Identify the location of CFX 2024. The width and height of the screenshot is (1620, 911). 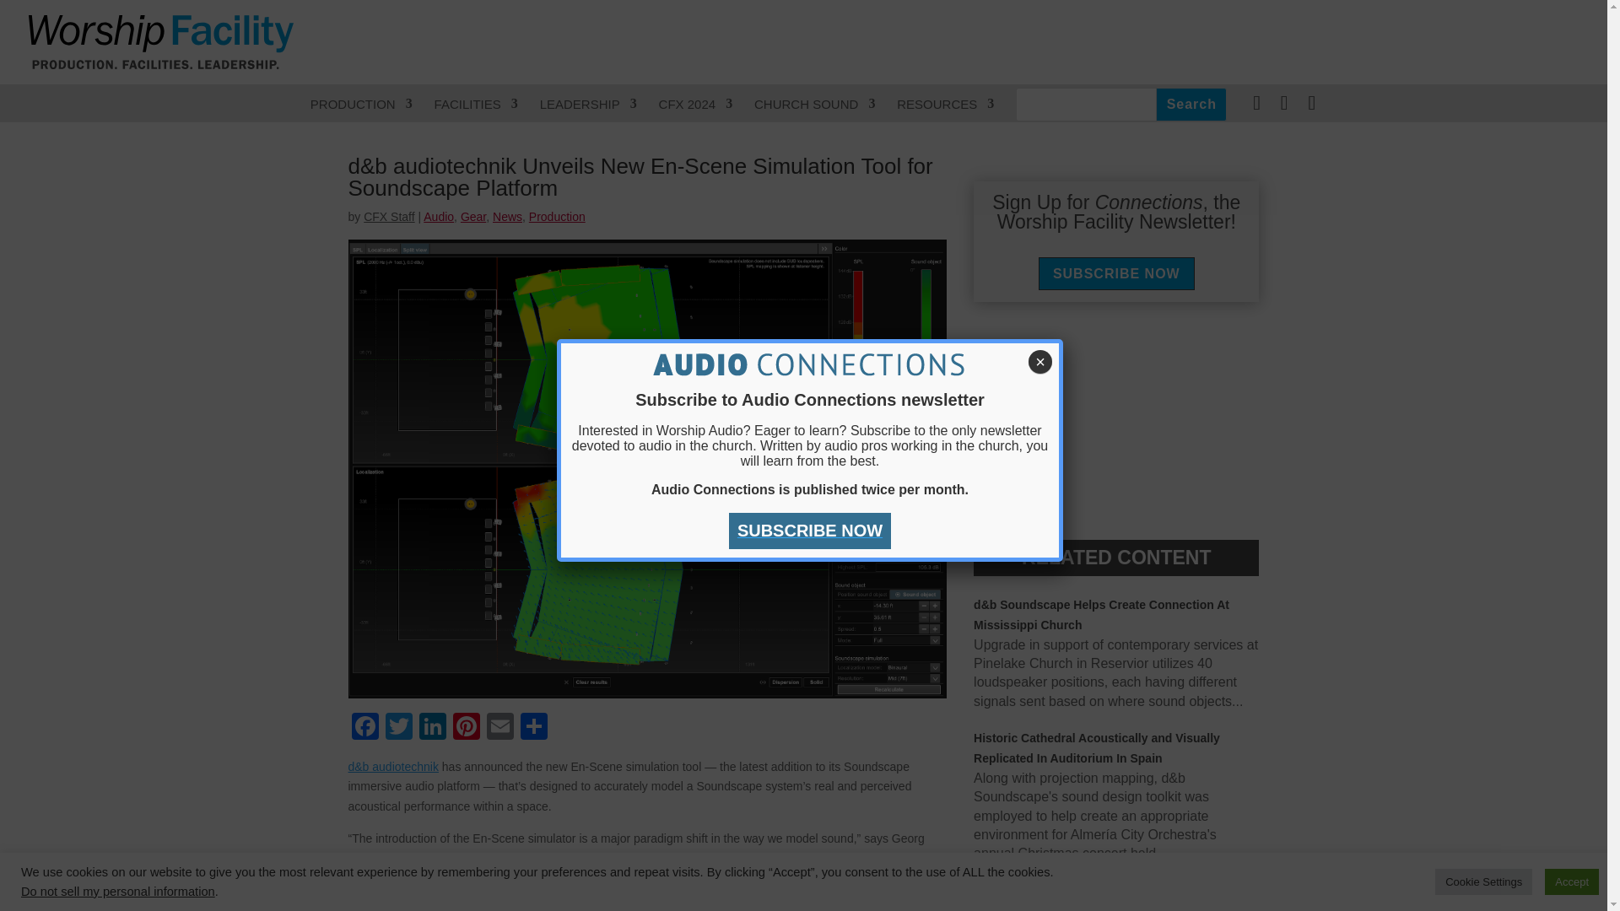
(696, 104).